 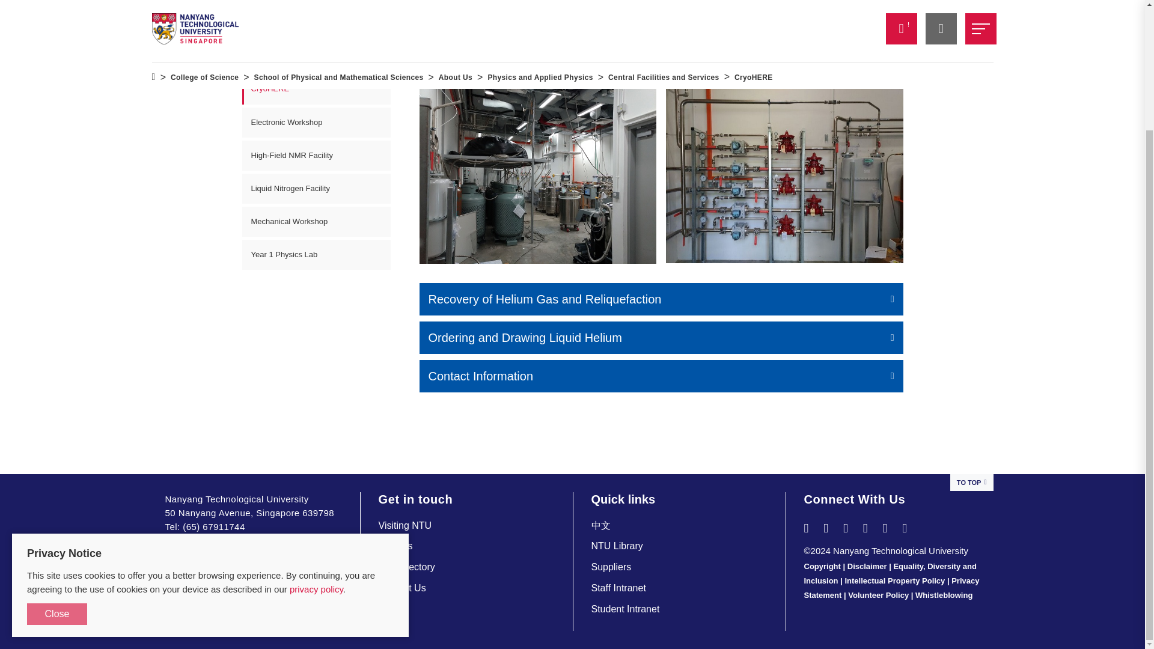 What do you see at coordinates (56, 460) in the screenshot?
I see `Close` at bounding box center [56, 460].